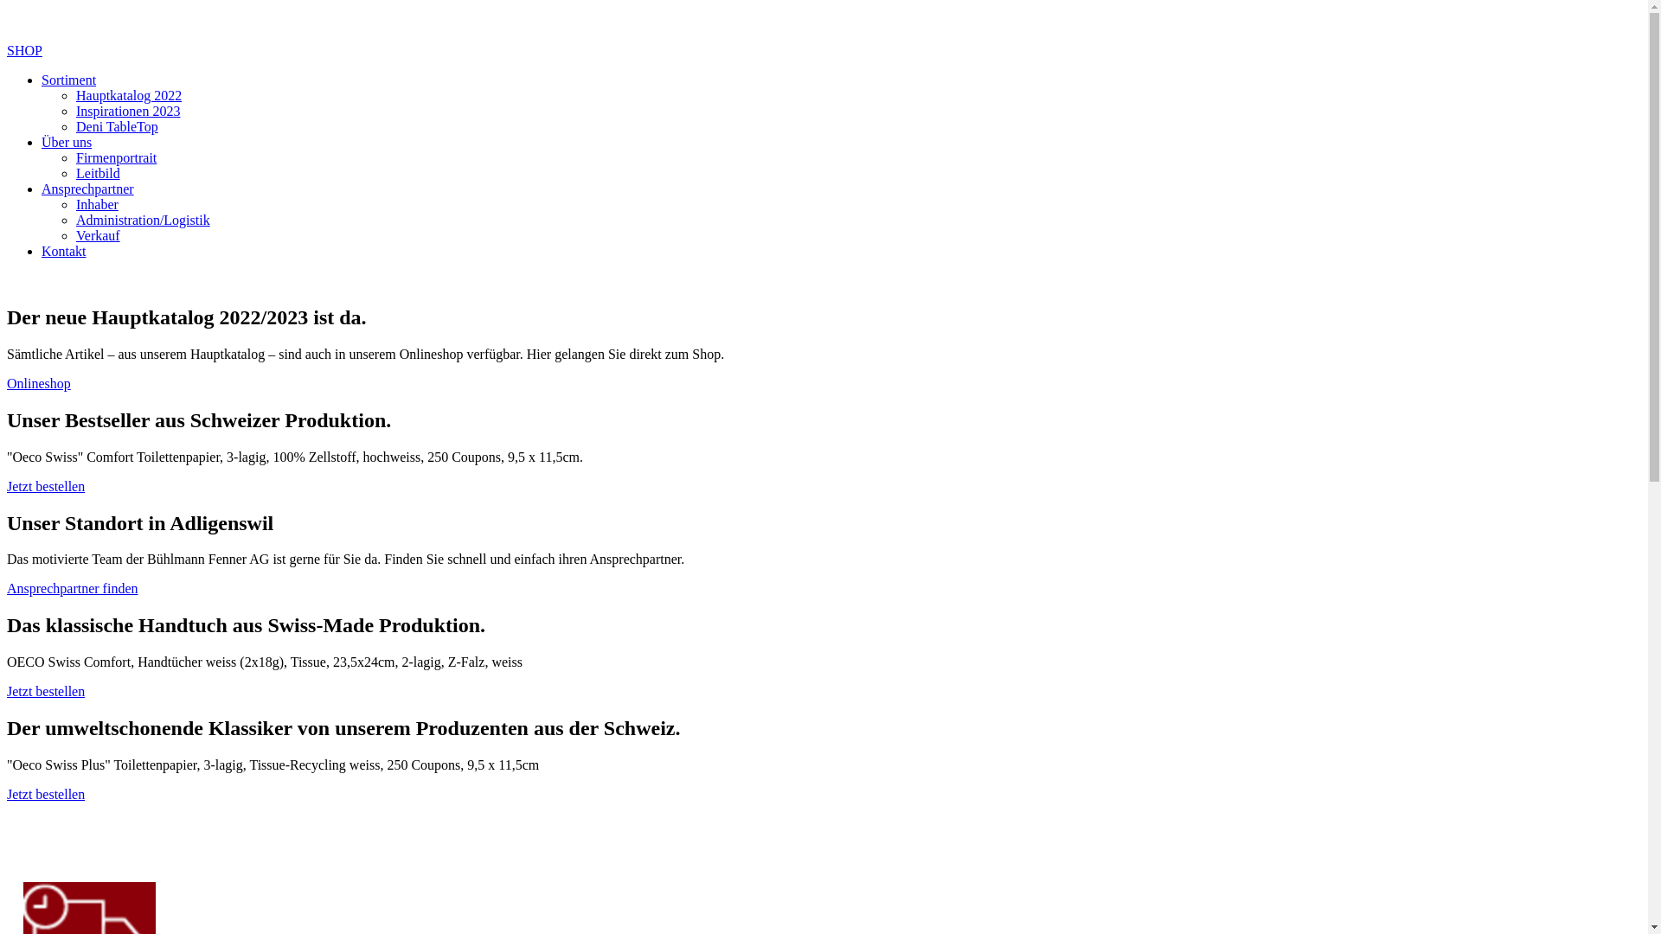  Describe the element at coordinates (128, 111) in the screenshot. I see `Inspirationen 2023` at that location.